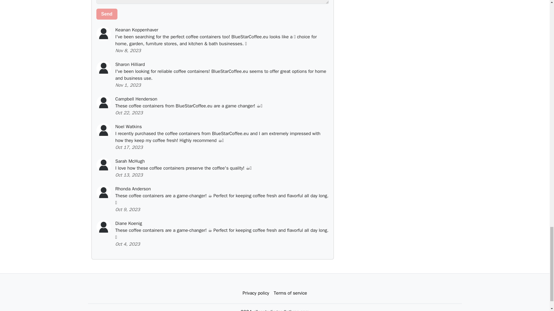  I want to click on Send, so click(107, 14).